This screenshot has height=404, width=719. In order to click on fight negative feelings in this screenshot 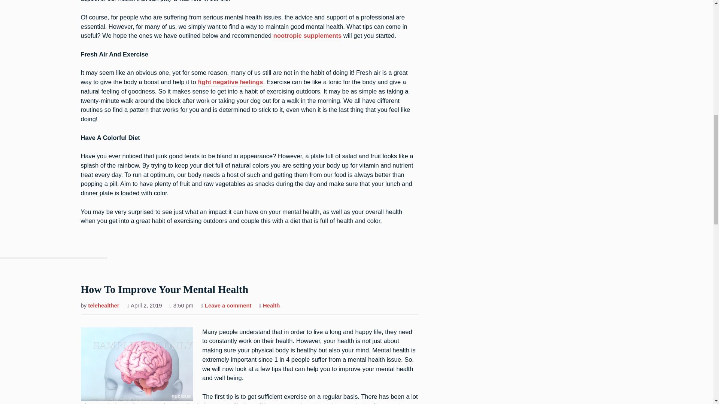, I will do `click(230, 82)`.